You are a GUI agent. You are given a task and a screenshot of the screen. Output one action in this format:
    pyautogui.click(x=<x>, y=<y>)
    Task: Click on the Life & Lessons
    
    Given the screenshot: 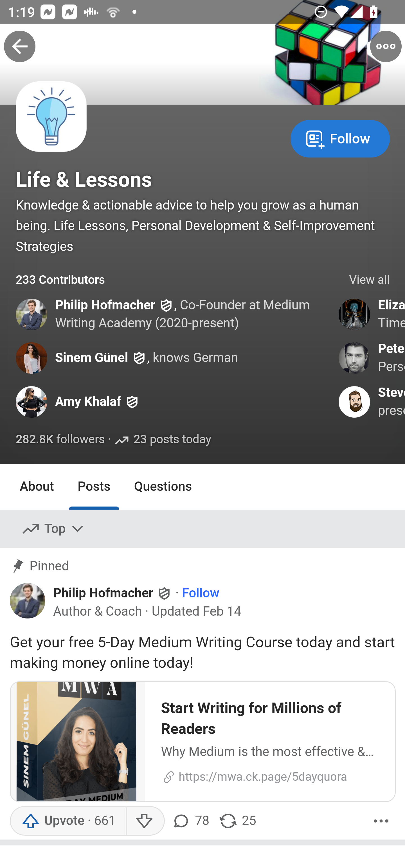 What is the action you would take?
    pyautogui.click(x=84, y=179)
    